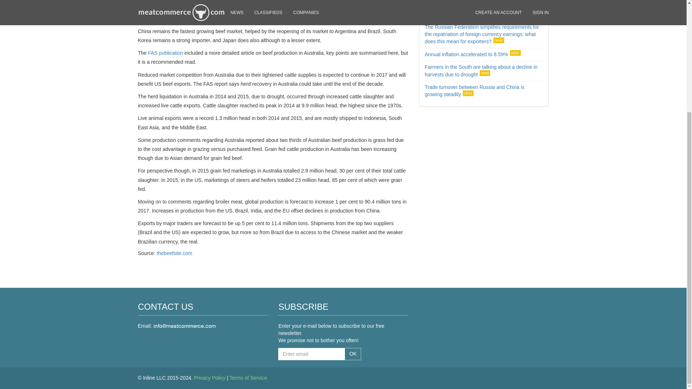  What do you see at coordinates (209, 378) in the screenshot?
I see `Privacy Policy` at bounding box center [209, 378].